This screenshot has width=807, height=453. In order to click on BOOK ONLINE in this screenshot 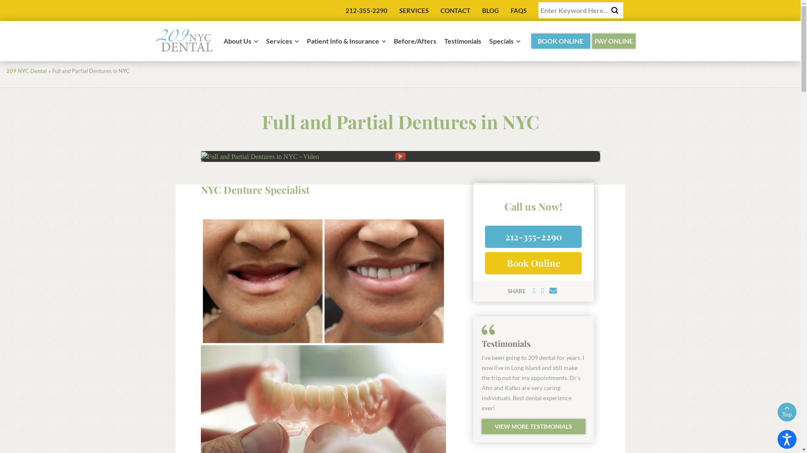, I will do `click(561, 41)`.